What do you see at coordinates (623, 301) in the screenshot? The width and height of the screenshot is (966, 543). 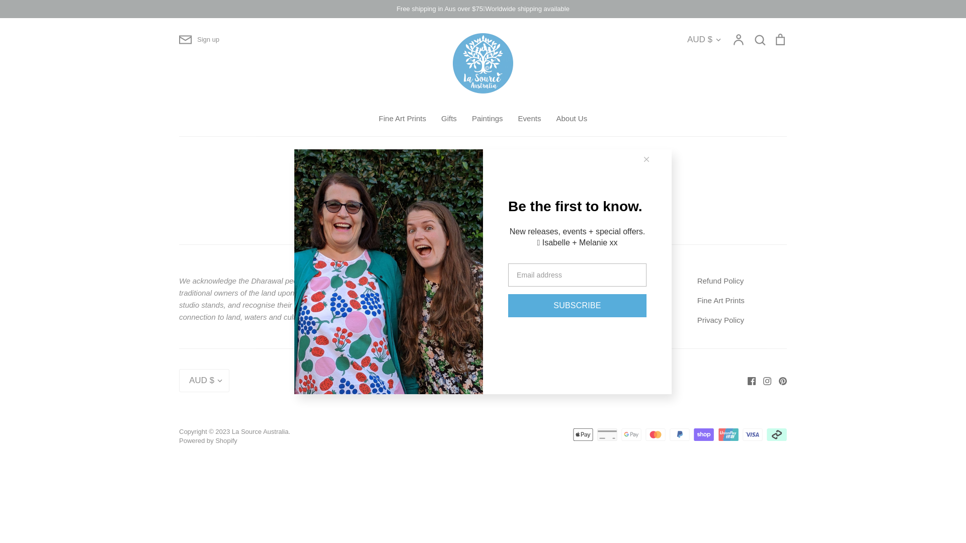 I see `Gift Certificates` at bounding box center [623, 301].